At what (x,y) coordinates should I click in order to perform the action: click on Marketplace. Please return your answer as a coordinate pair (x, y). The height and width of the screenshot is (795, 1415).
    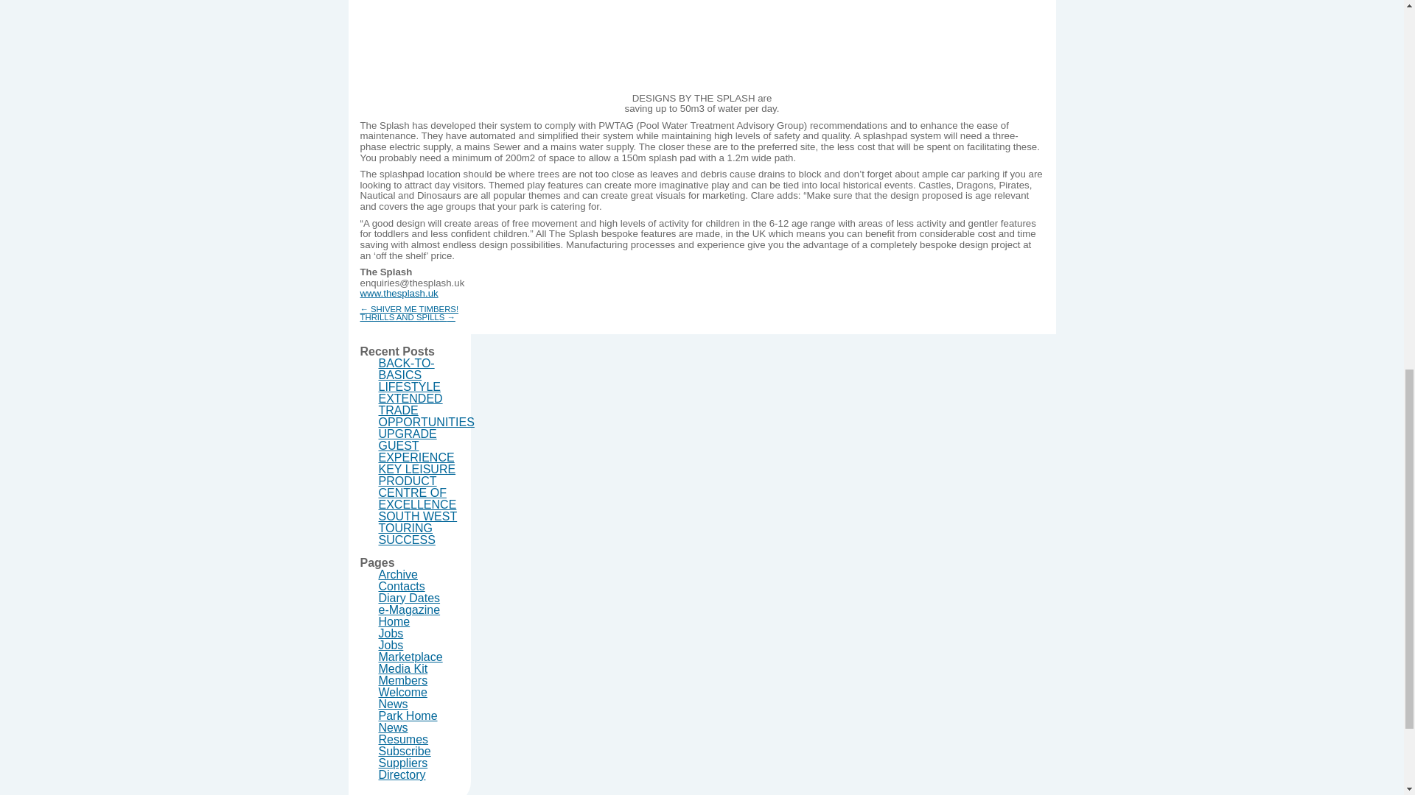
    Looking at the image, I should click on (410, 657).